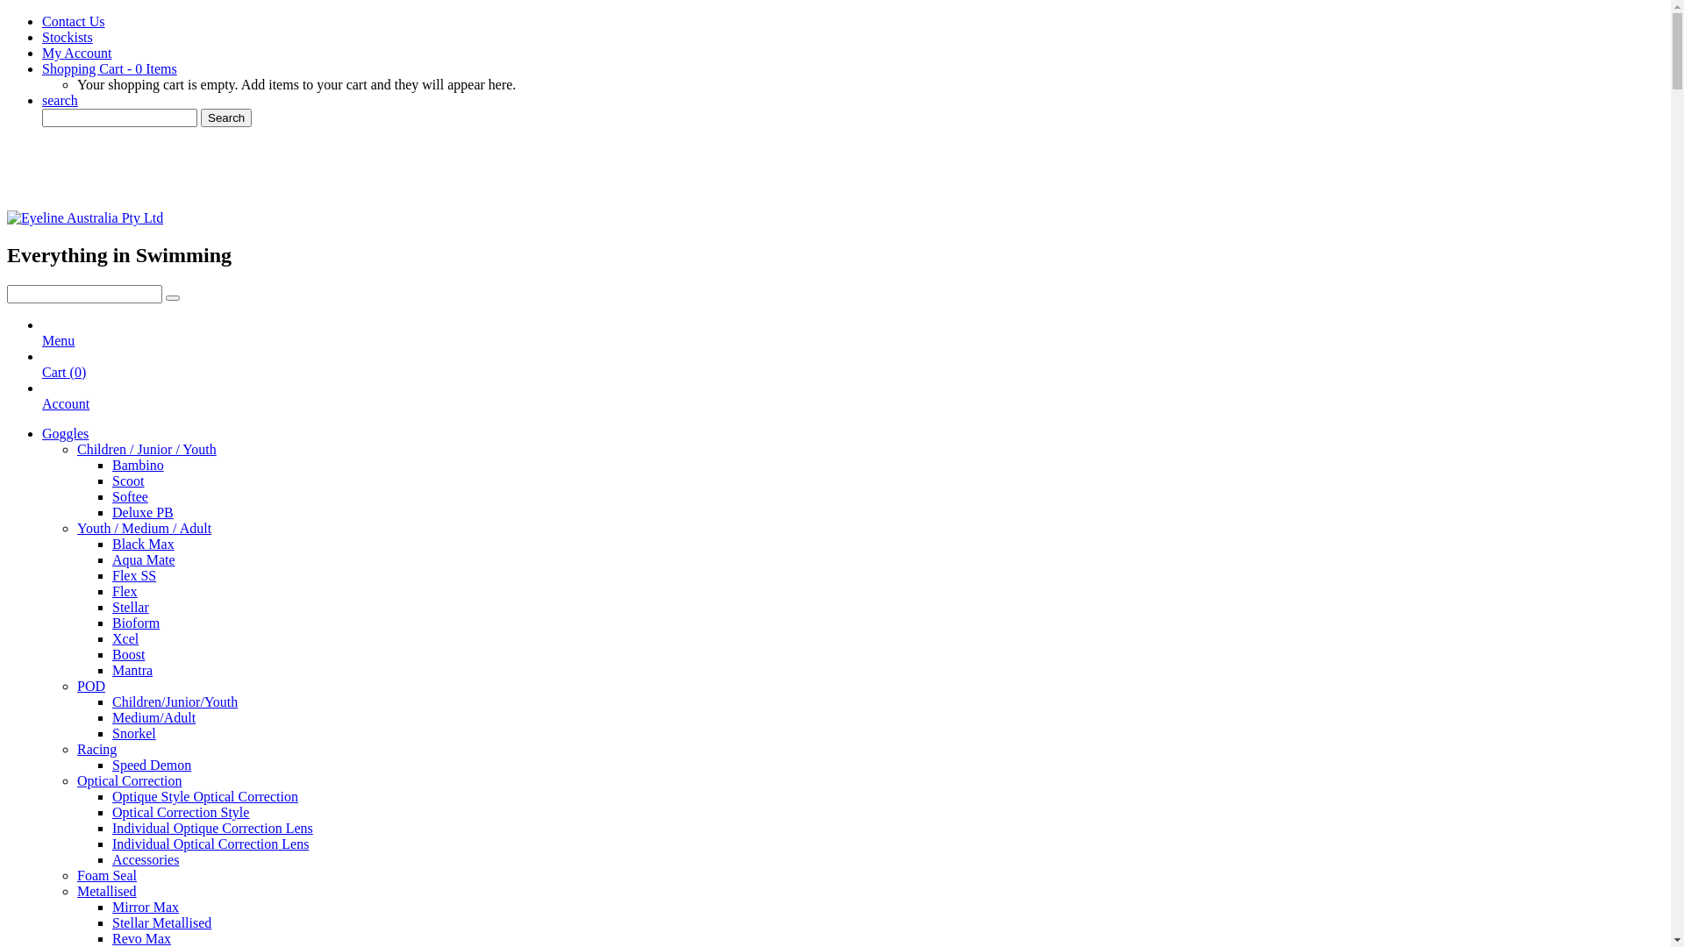  Describe the element at coordinates (58, 349) in the screenshot. I see `Menu` at that location.